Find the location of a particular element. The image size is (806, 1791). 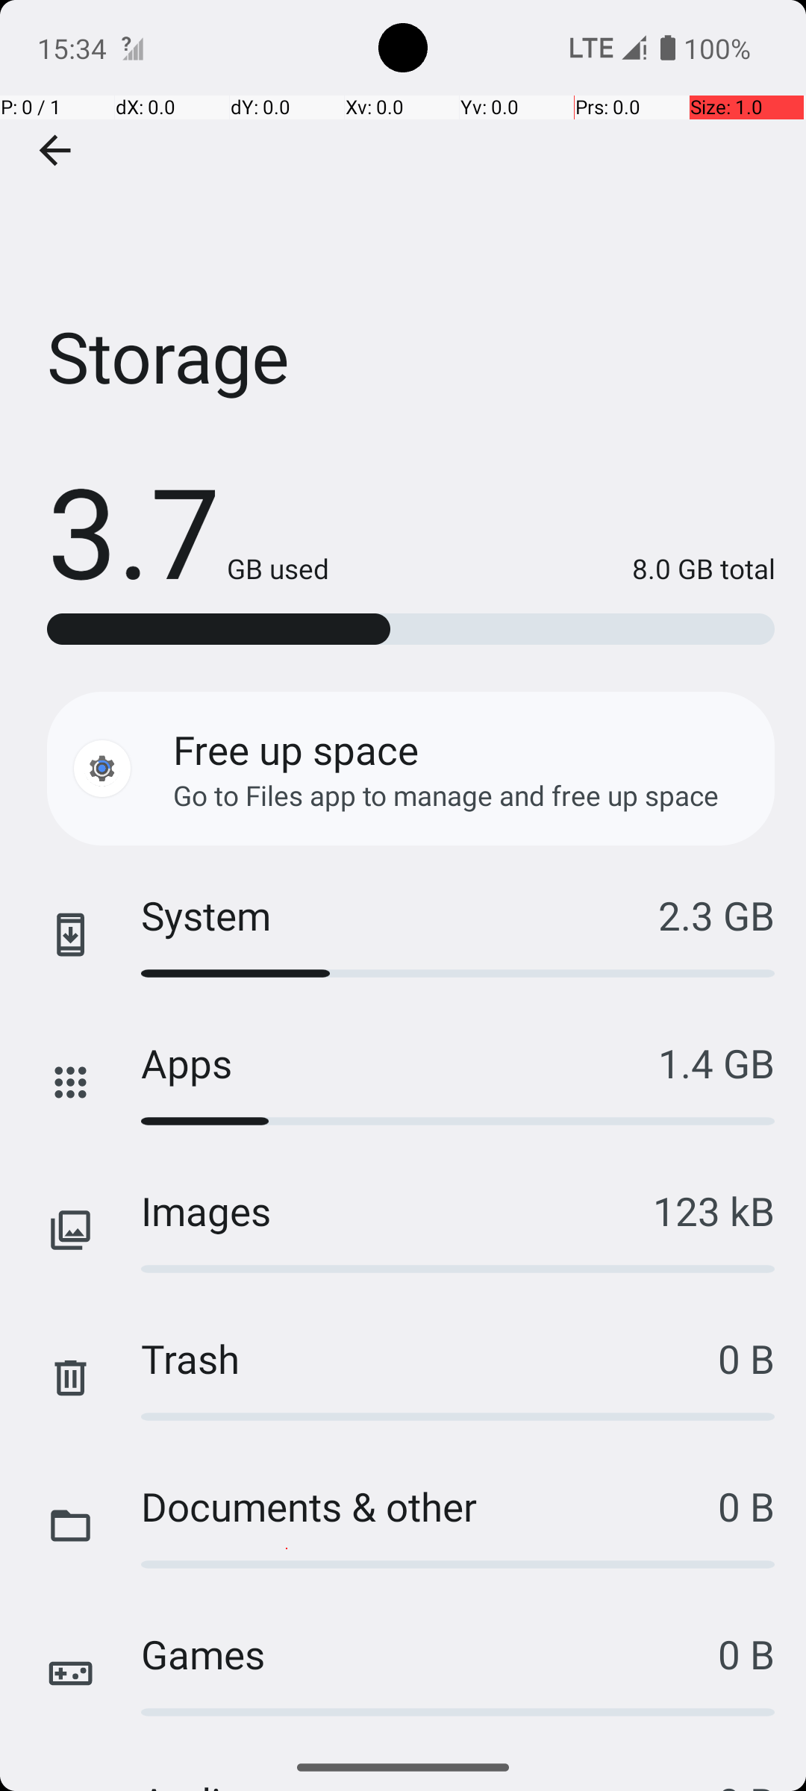

1.4 GB is located at coordinates (716, 1063).